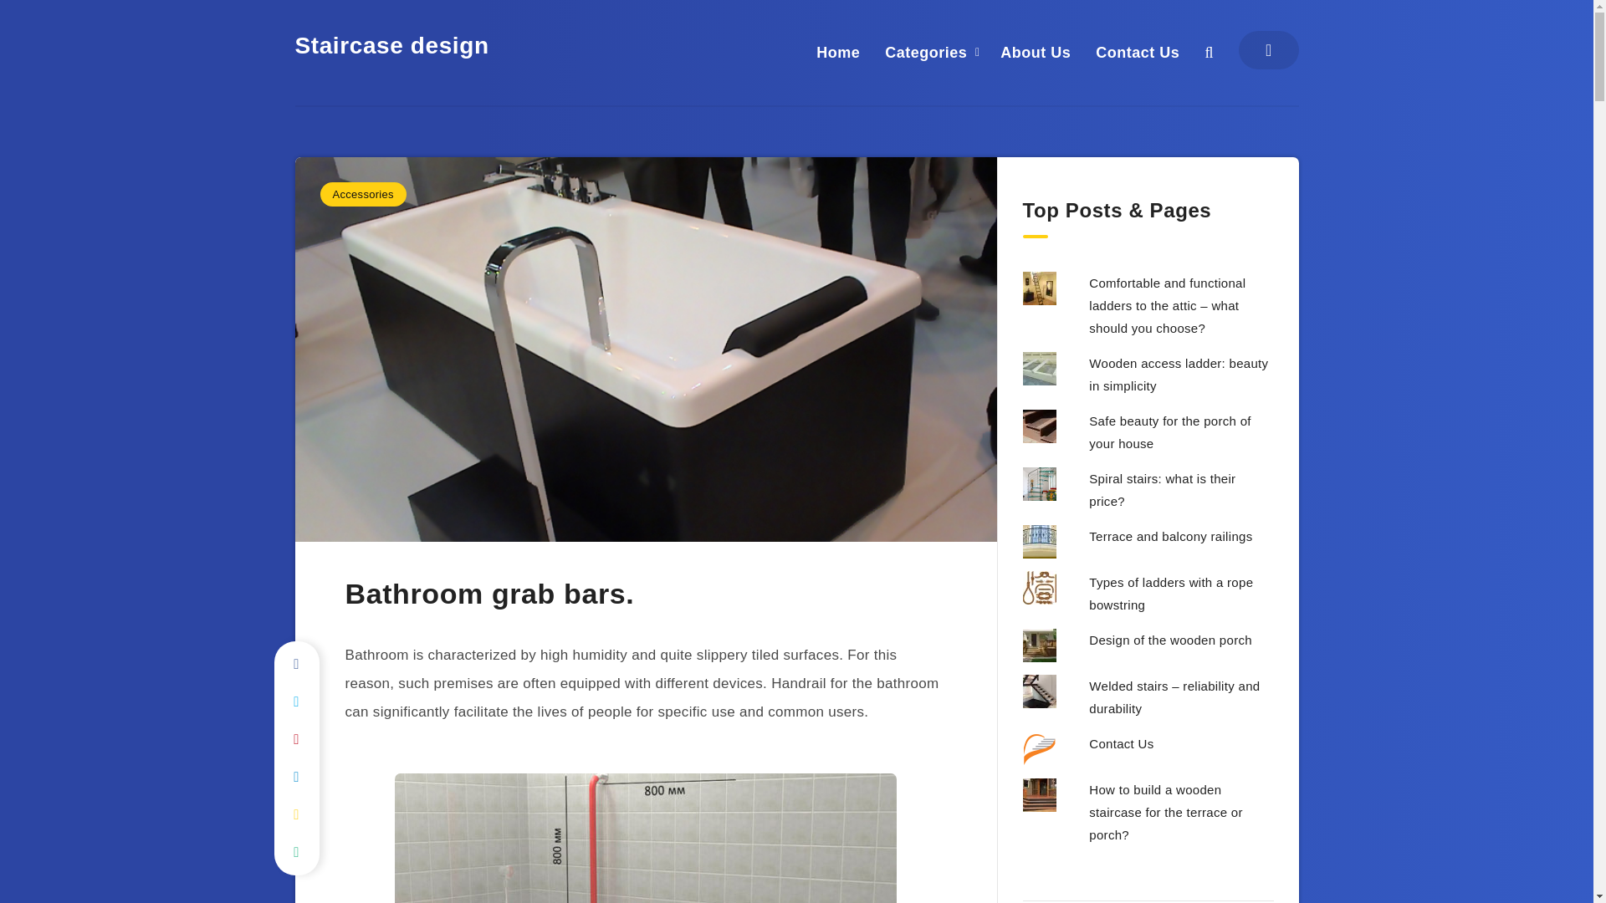  Describe the element at coordinates (1137, 52) in the screenshot. I see `Contact Us` at that location.